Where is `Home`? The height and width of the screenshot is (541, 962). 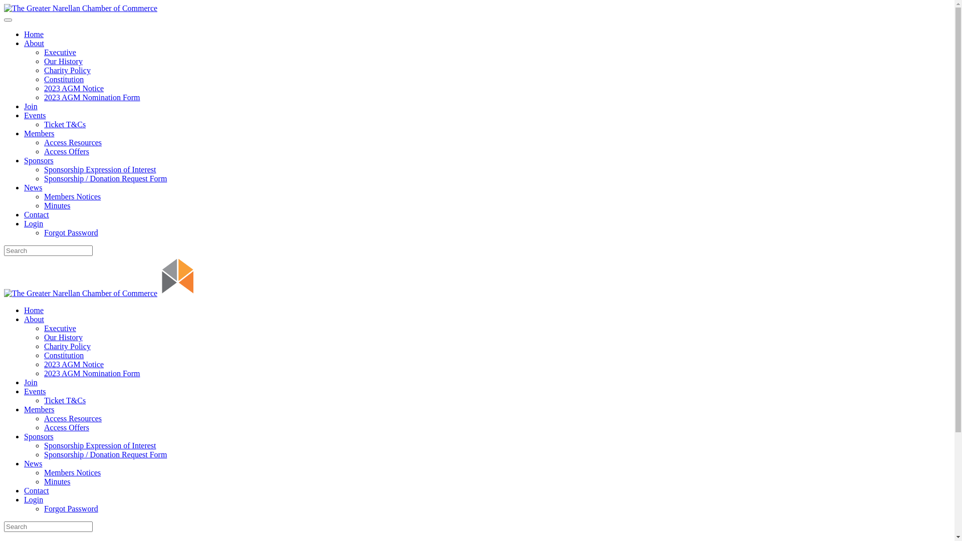
Home is located at coordinates (34, 311).